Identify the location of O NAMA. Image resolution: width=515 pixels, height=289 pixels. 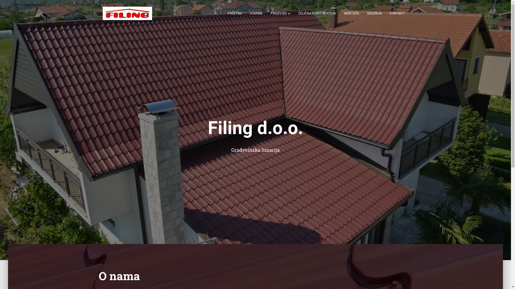
(256, 13).